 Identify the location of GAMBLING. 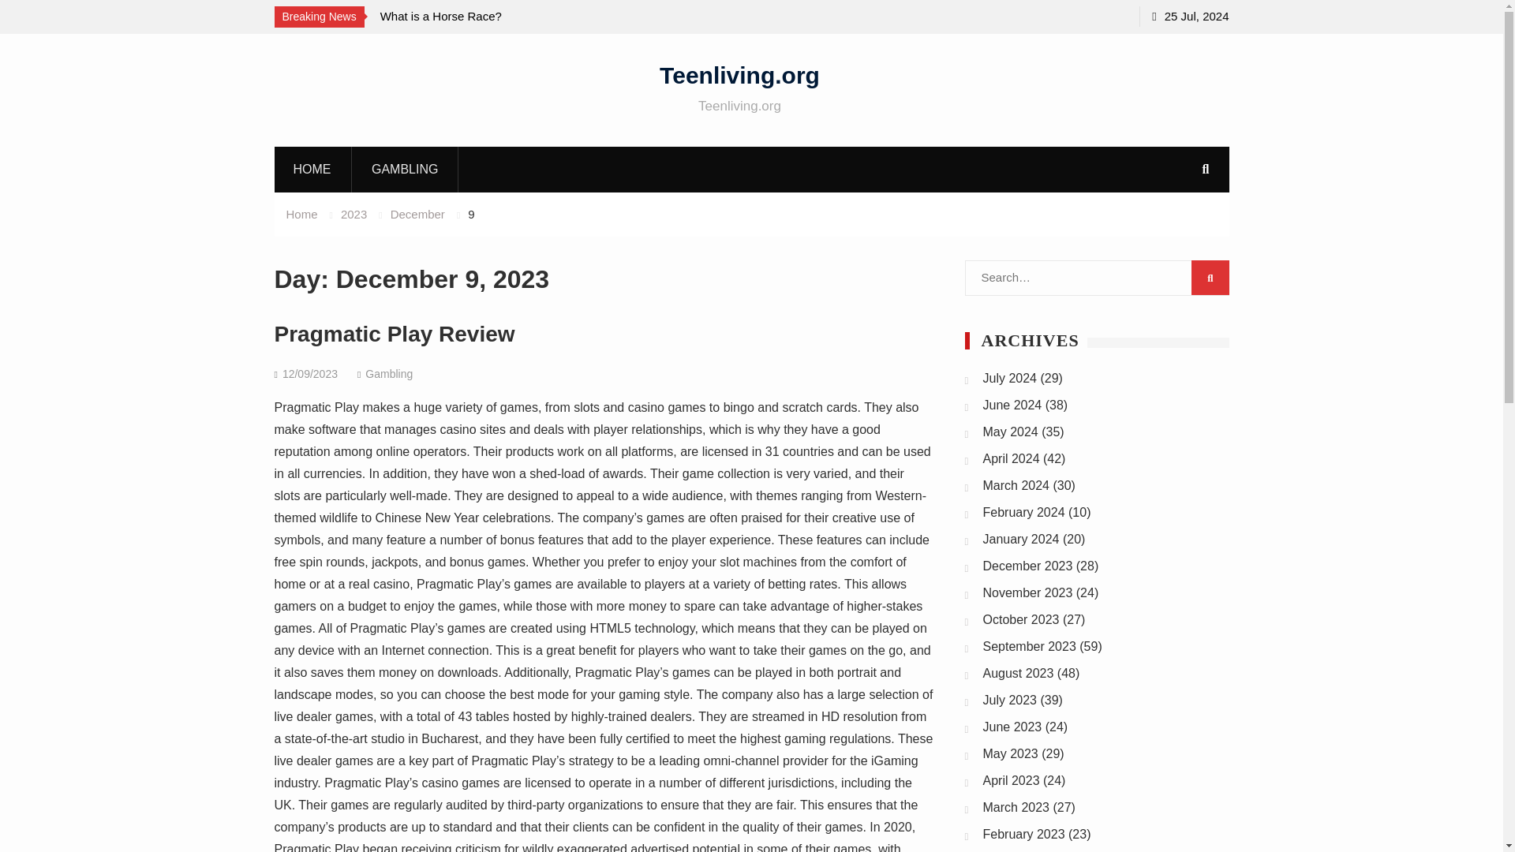
(405, 169).